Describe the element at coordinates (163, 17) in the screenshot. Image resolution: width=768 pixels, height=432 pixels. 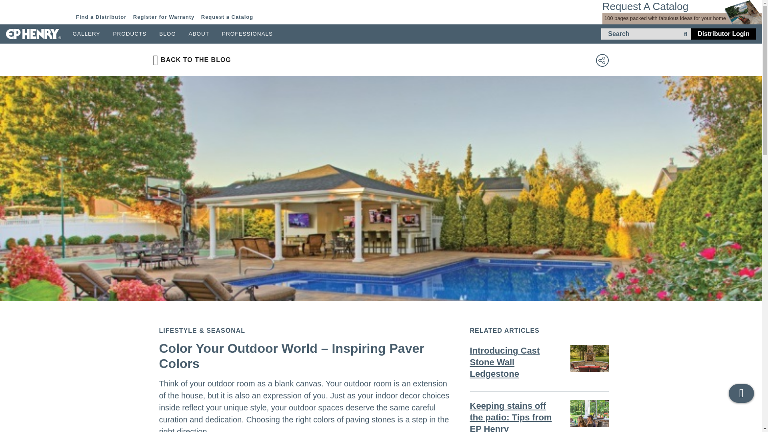
I see `Register for Warranty` at that location.